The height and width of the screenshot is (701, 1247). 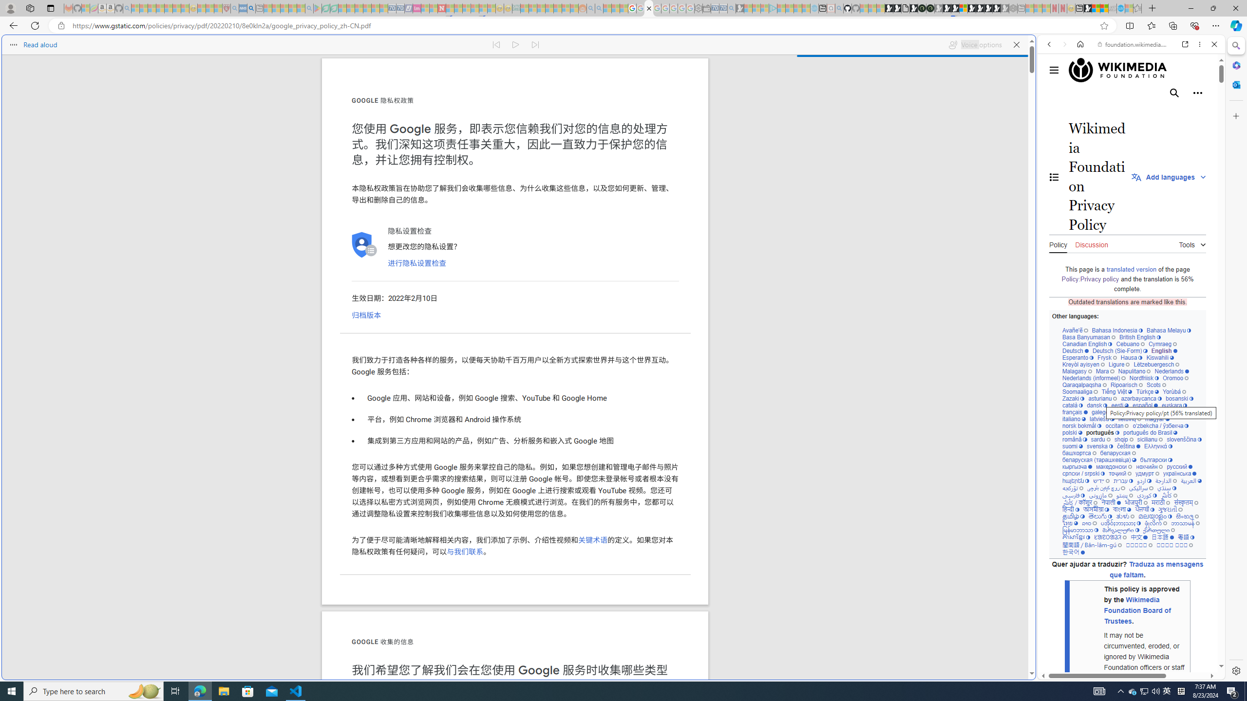 What do you see at coordinates (1078, 357) in the screenshot?
I see `Esperanto` at bounding box center [1078, 357].